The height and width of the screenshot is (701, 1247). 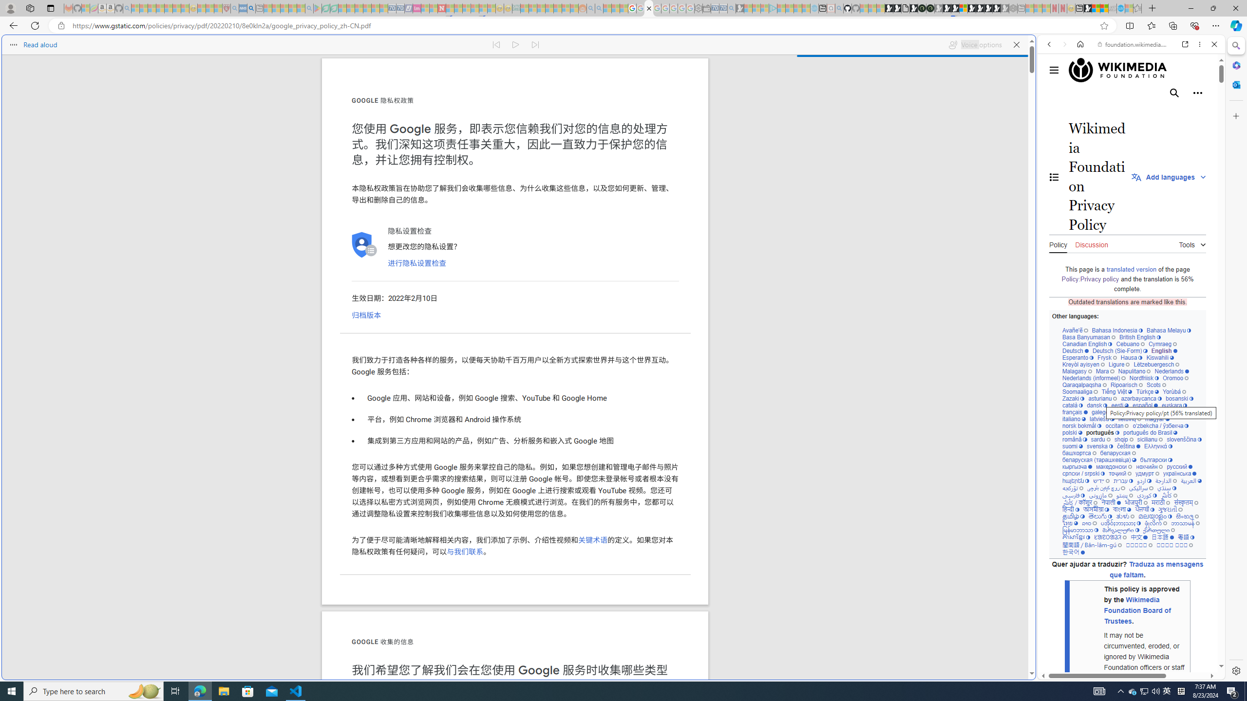 What do you see at coordinates (1078, 357) in the screenshot?
I see `Esperanto` at bounding box center [1078, 357].